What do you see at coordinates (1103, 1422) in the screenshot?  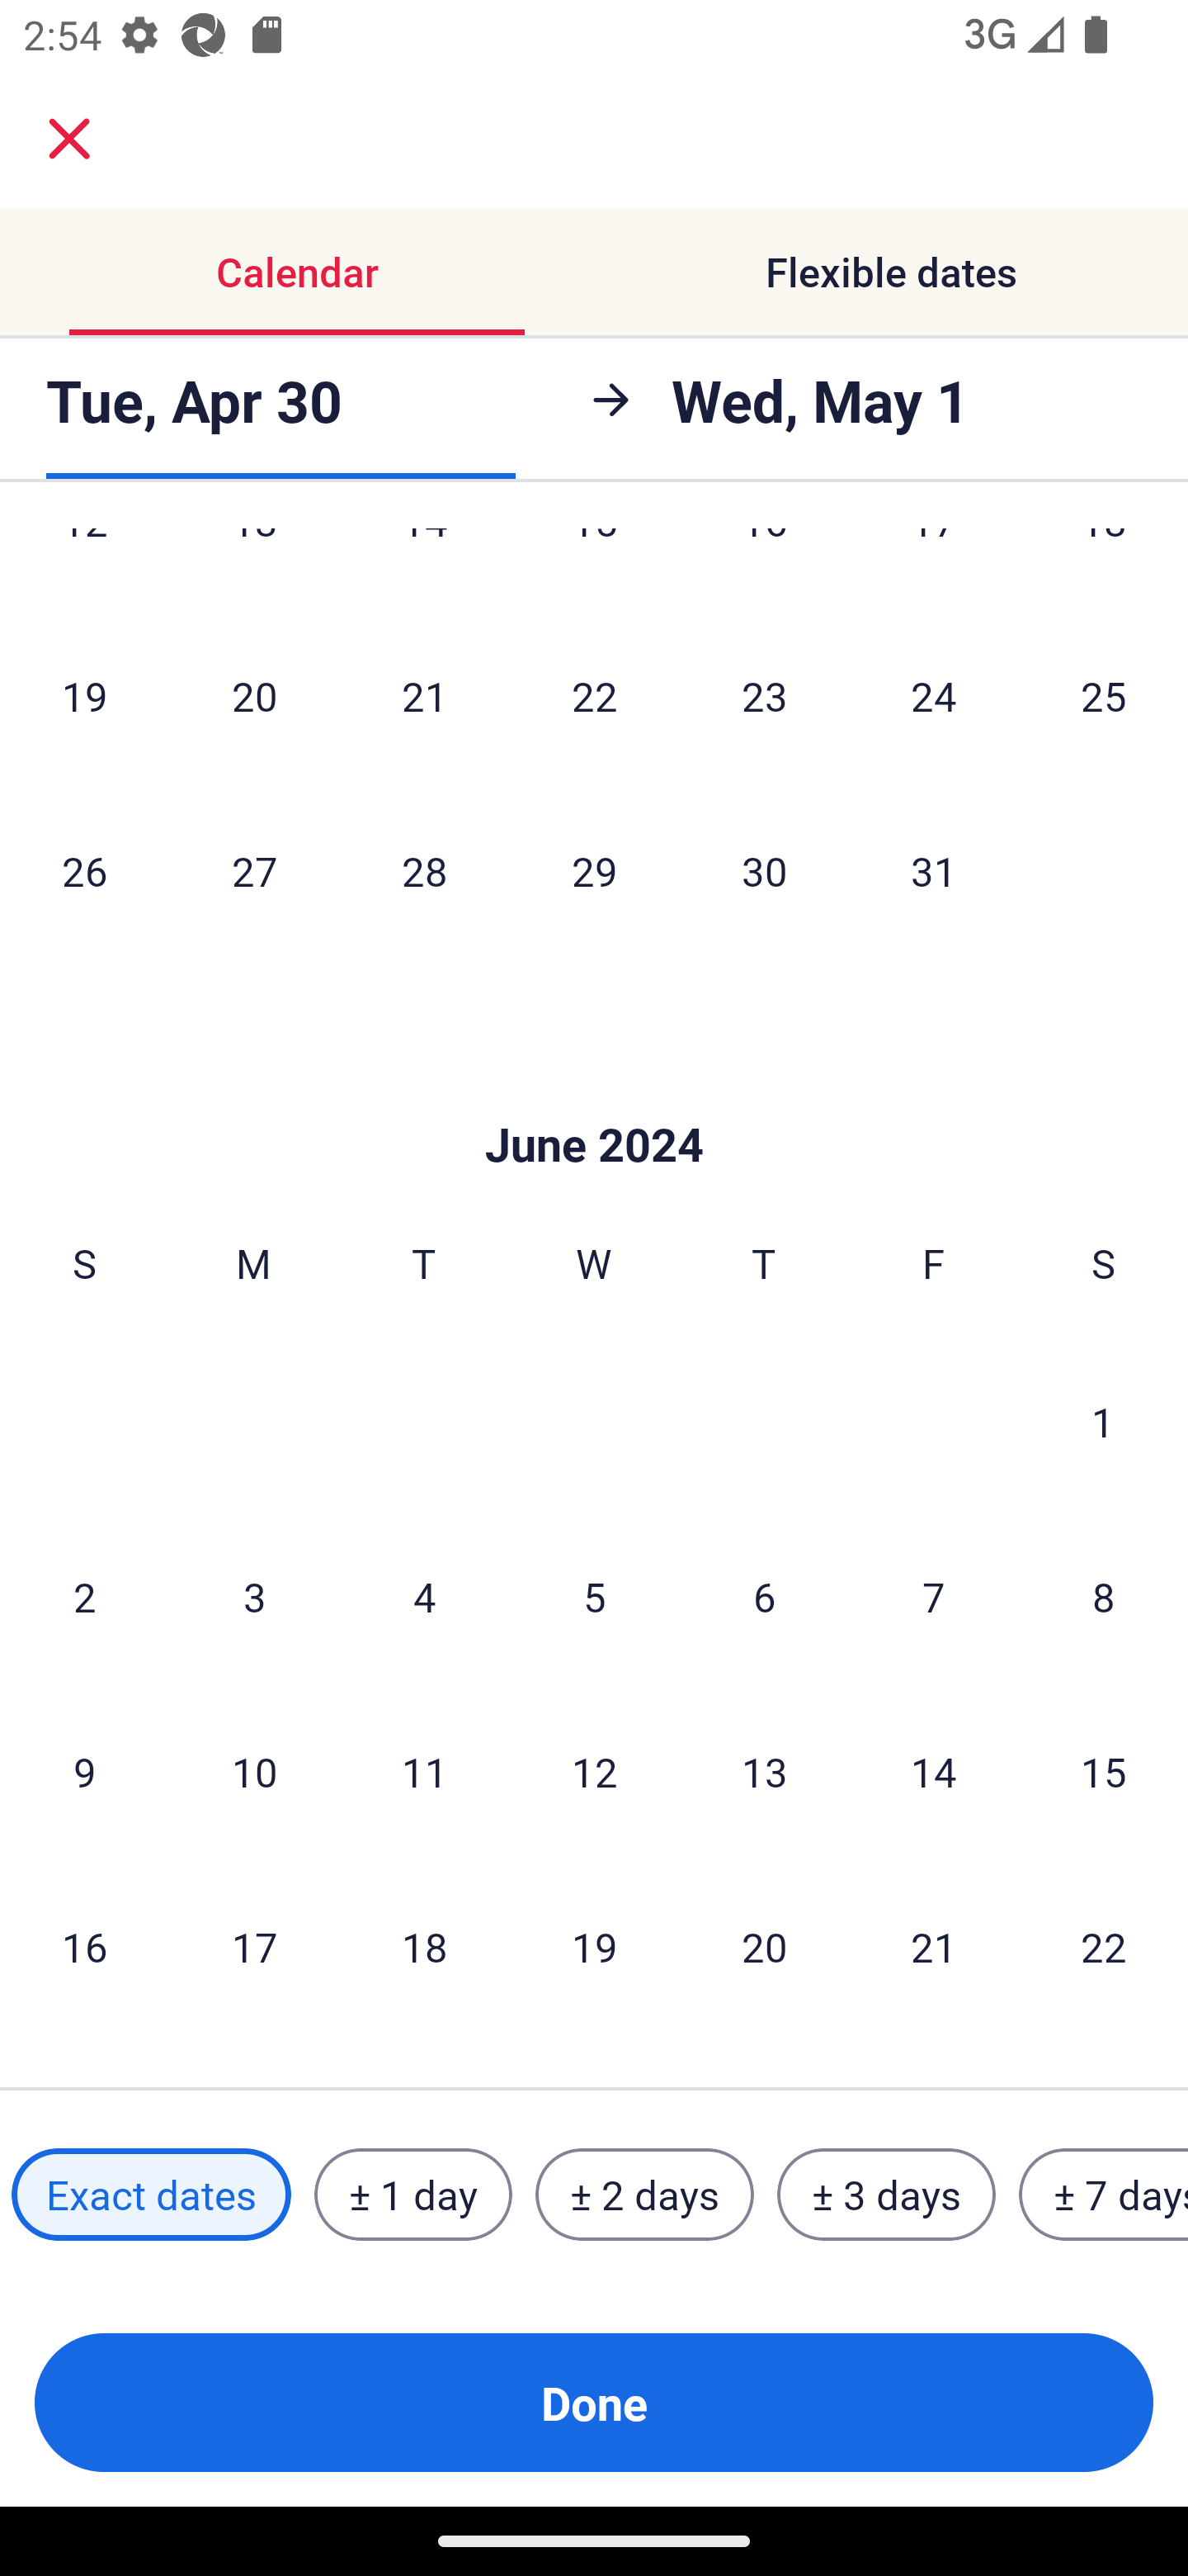 I see `1 Saturday, June 1, 2024` at bounding box center [1103, 1422].